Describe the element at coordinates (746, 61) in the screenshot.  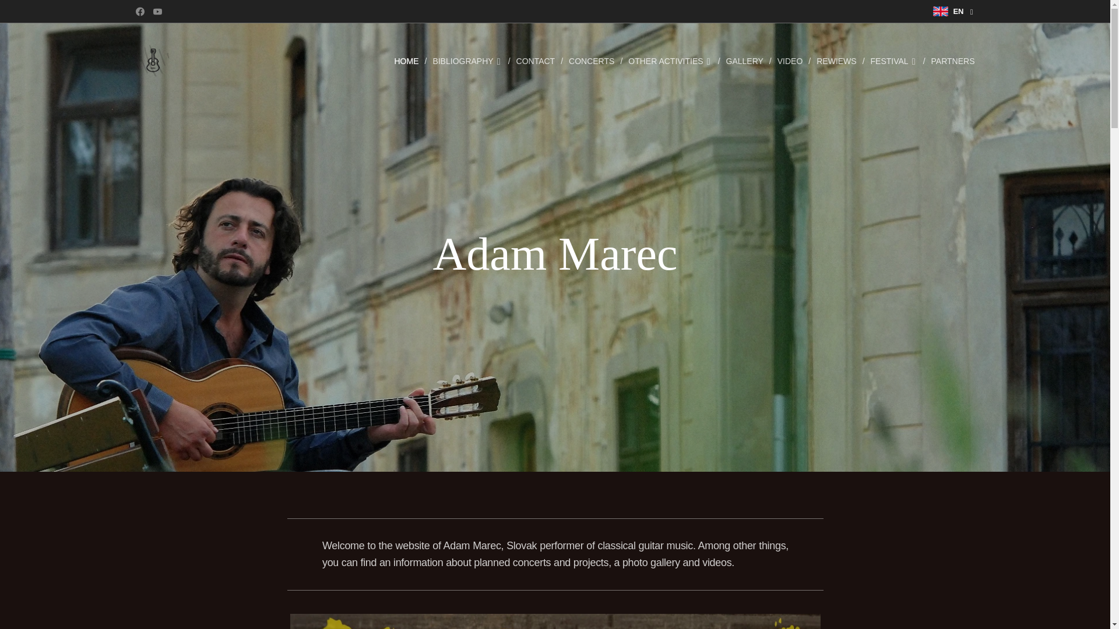
I see `GALLERY` at that location.